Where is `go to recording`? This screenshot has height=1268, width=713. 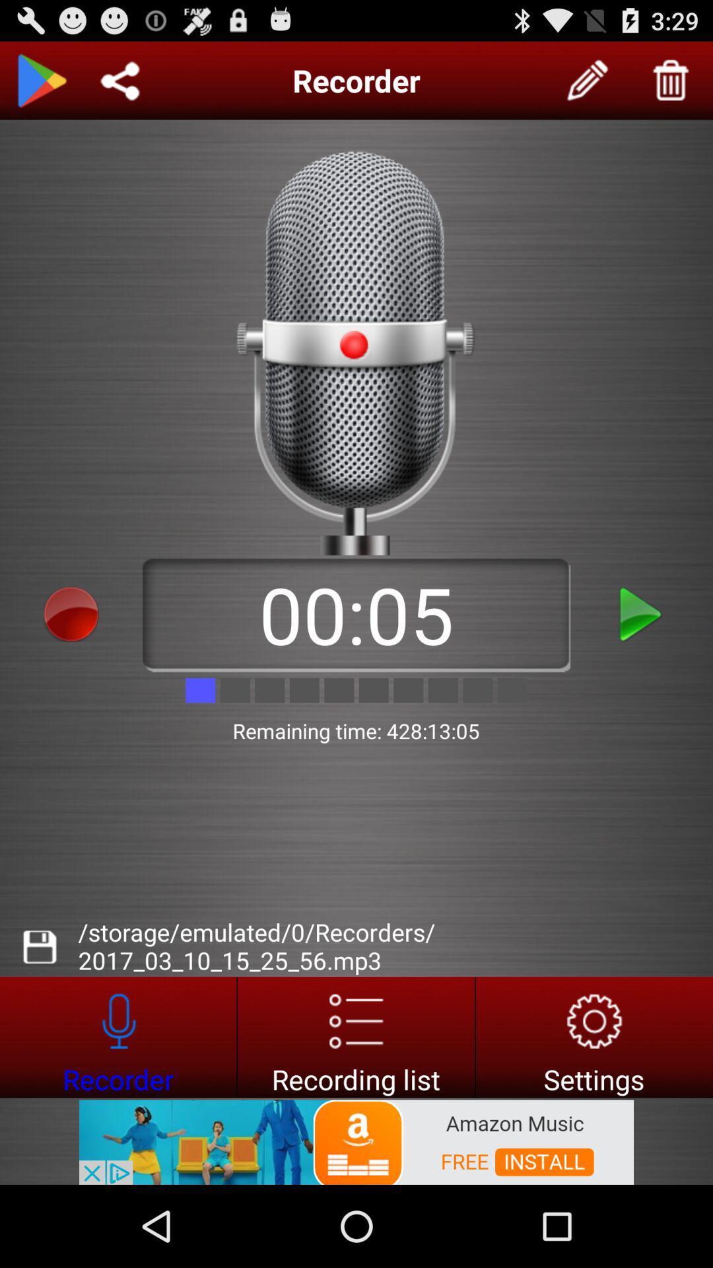 go to recording is located at coordinates (118, 1037).